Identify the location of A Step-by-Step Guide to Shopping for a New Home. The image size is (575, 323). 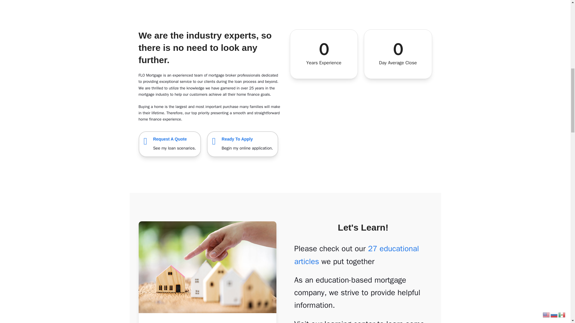
(356, 255).